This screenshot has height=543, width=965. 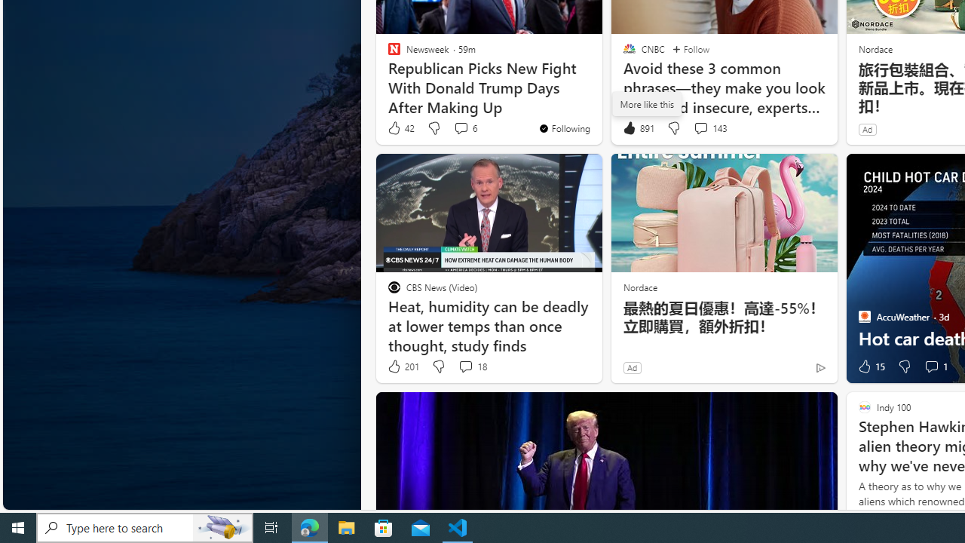 I want to click on View comments 18 Comment, so click(x=465, y=367).